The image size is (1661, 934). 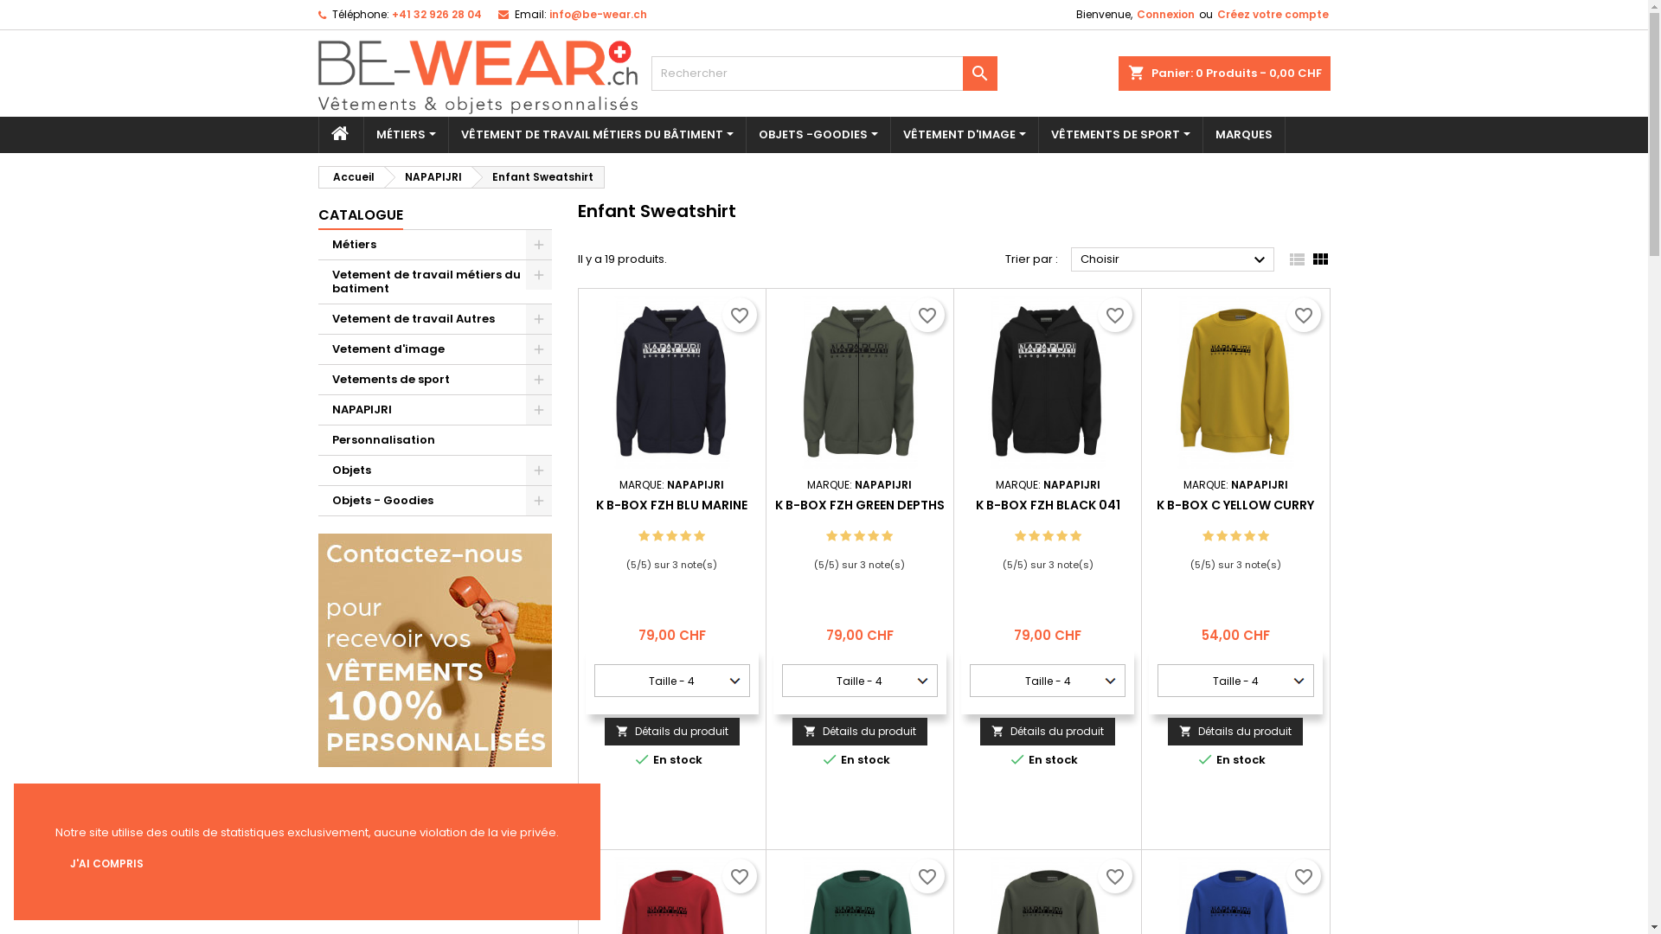 I want to click on 4, so click(x=685, y=536).